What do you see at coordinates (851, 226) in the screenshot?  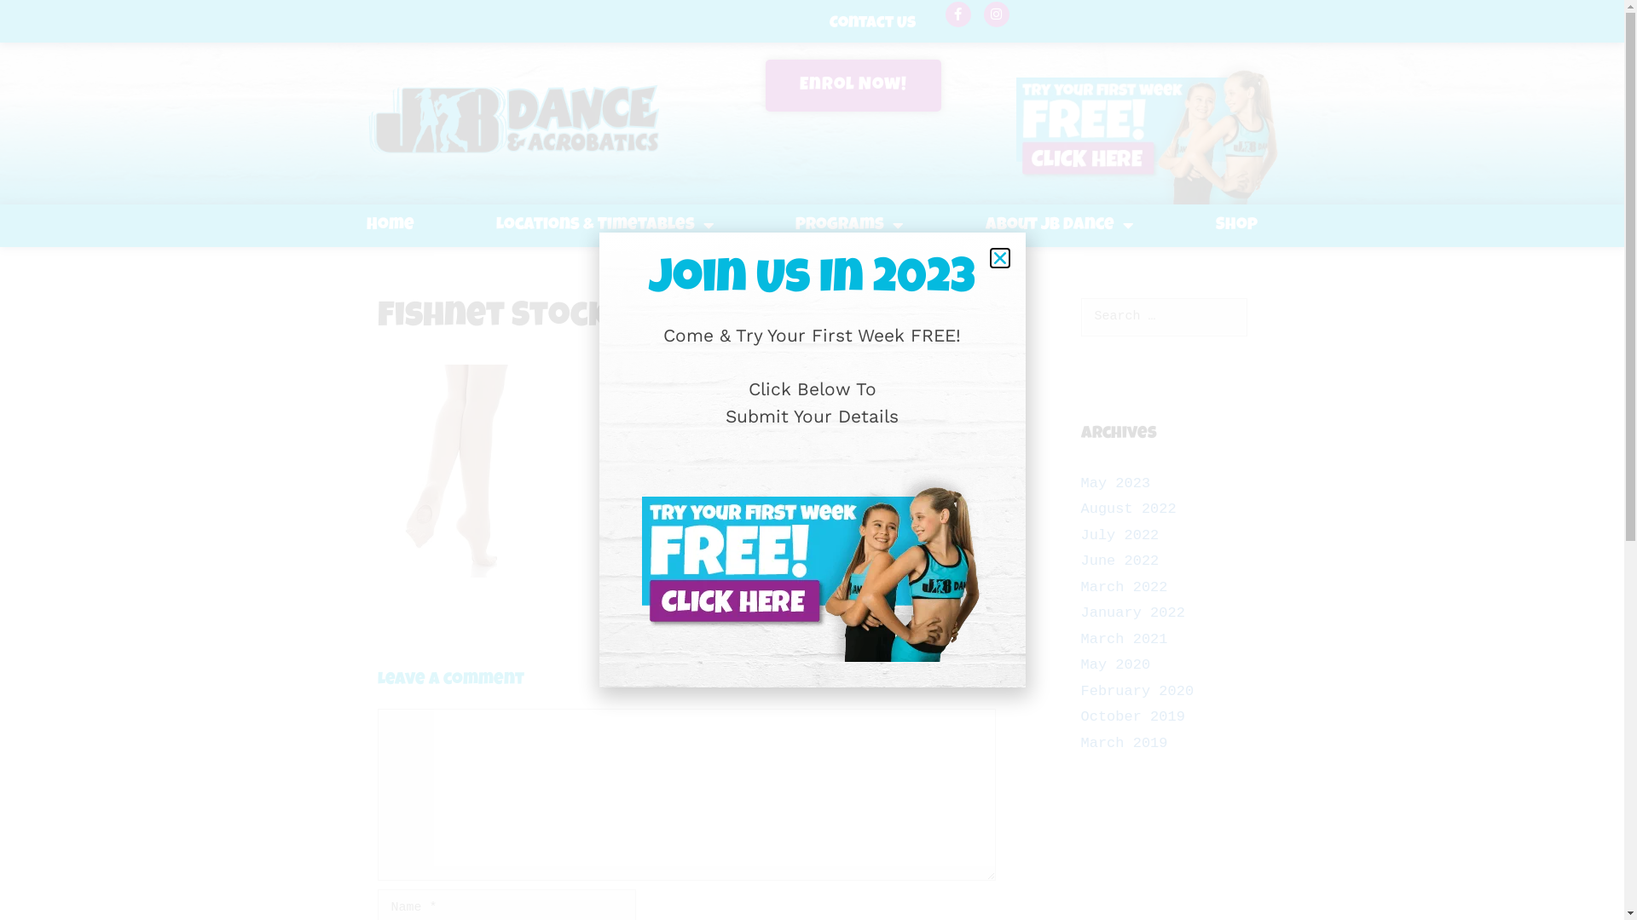 I see `Programs` at bounding box center [851, 226].